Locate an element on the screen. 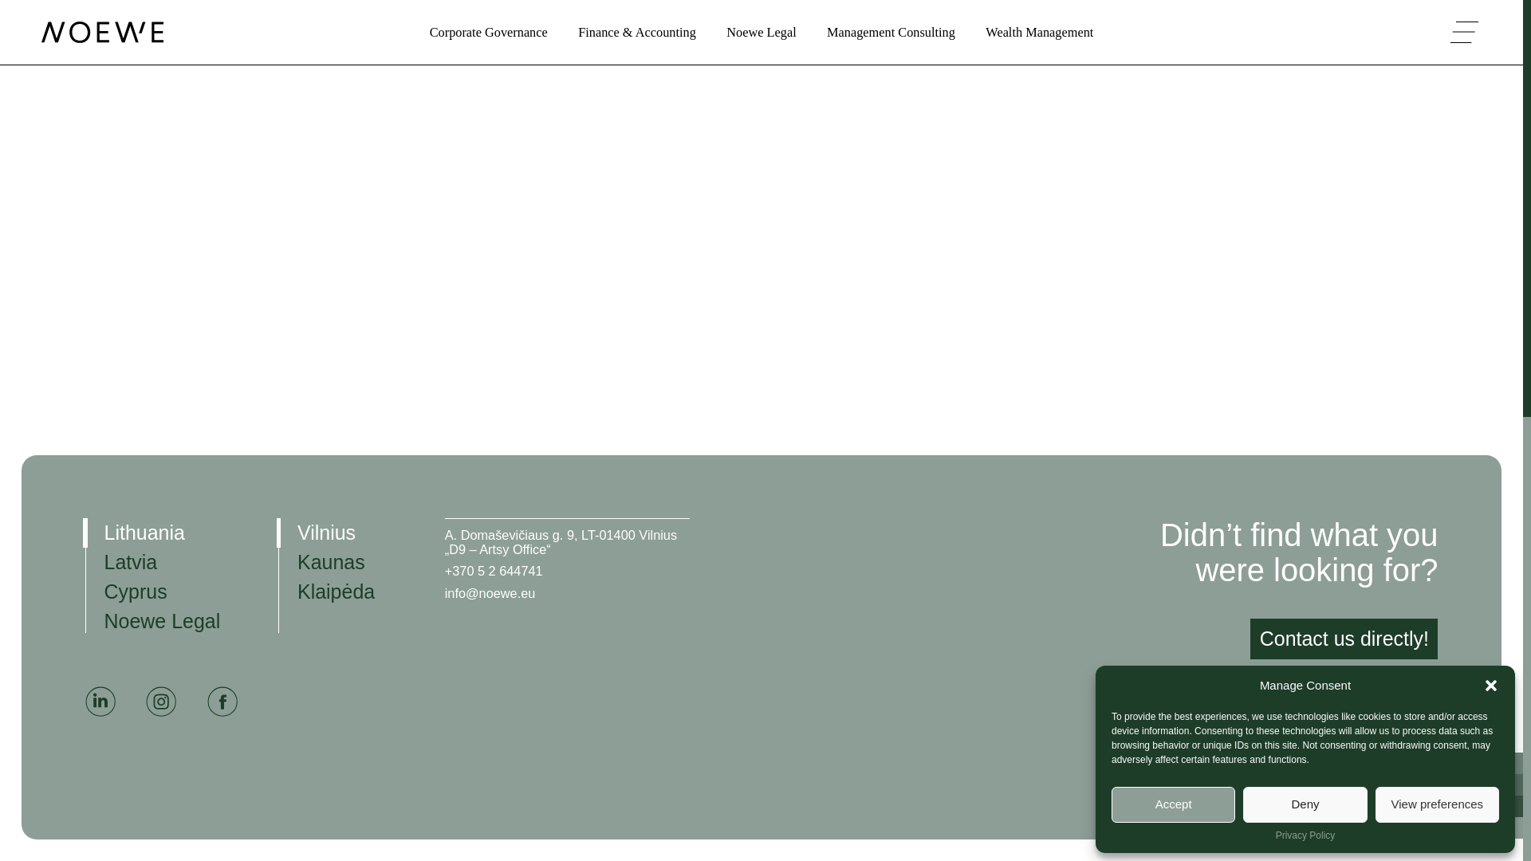 The image size is (1531, 861). Privacy Policy is located at coordinates (1305, 26).